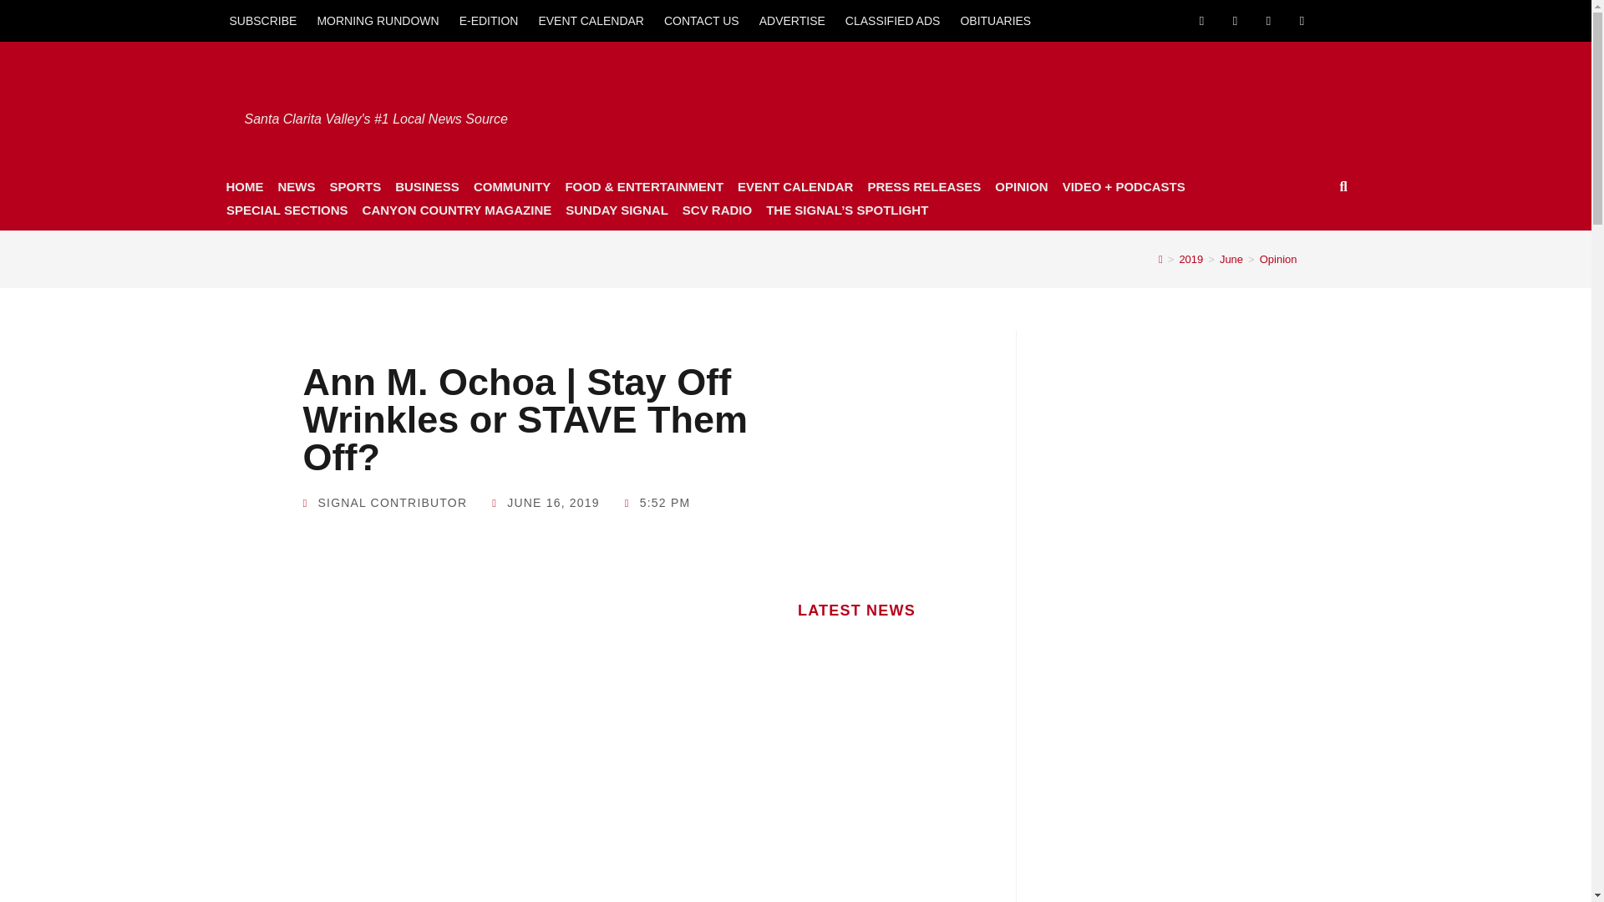 The image size is (1604, 902). What do you see at coordinates (489, 20) in the screenshot?
I see `E-EDITION` at bounding box center [489, 20].